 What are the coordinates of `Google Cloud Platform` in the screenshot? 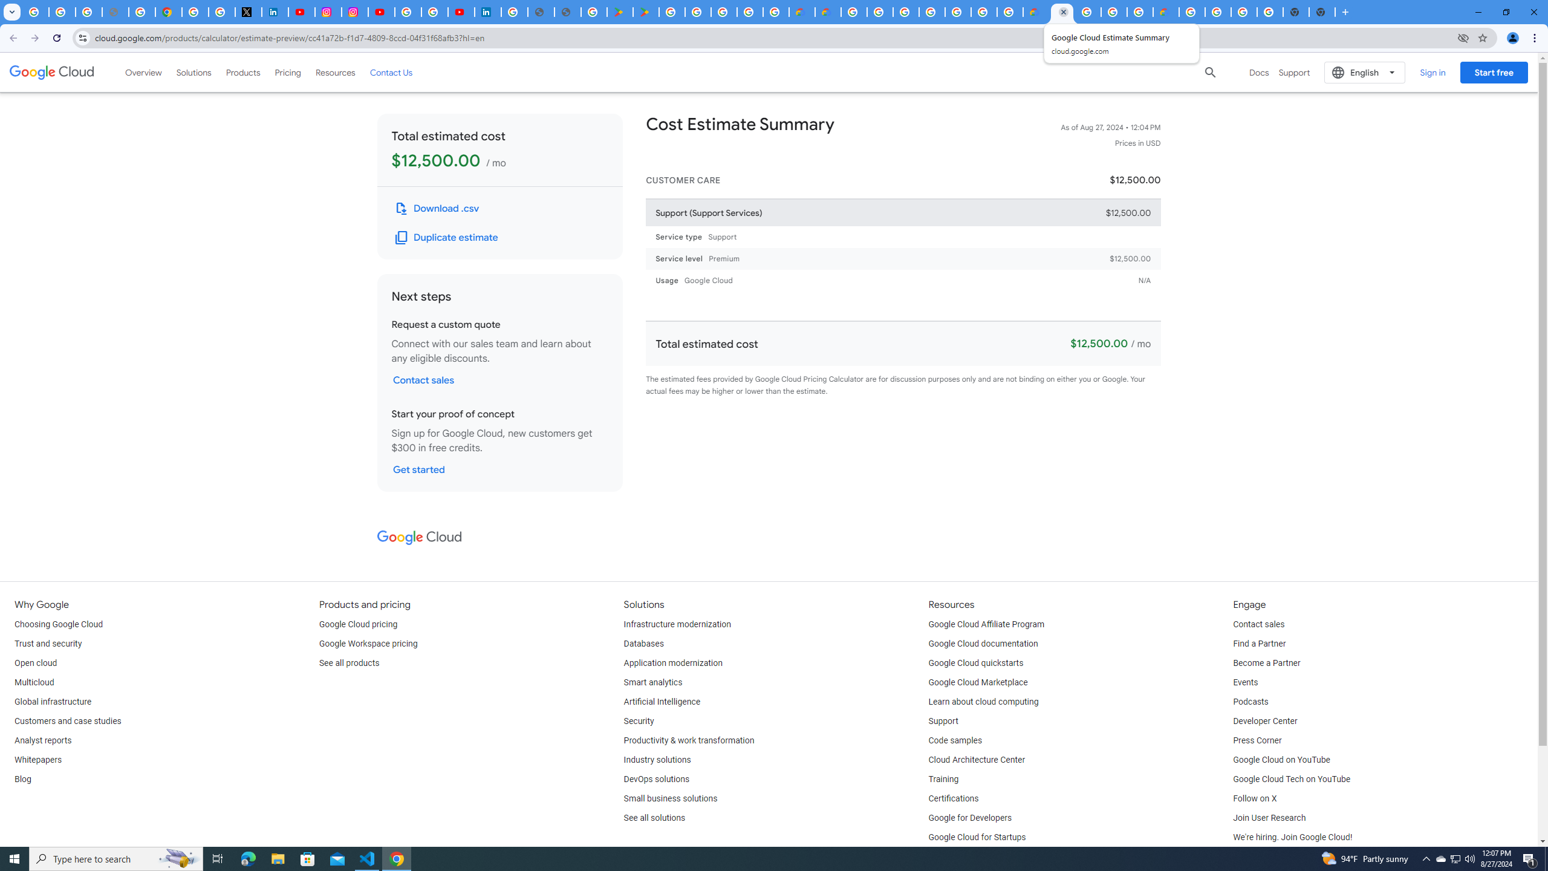 It's located at (984, 12).